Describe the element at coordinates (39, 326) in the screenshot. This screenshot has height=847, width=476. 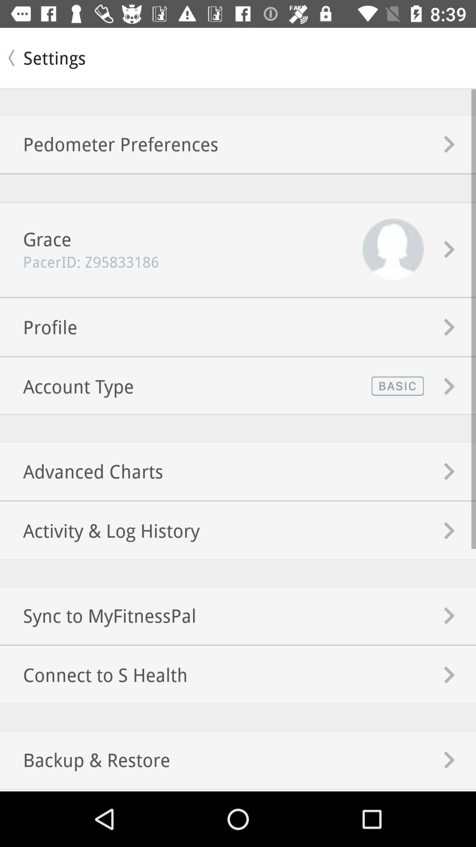
I see `select item above account type item` at that location.